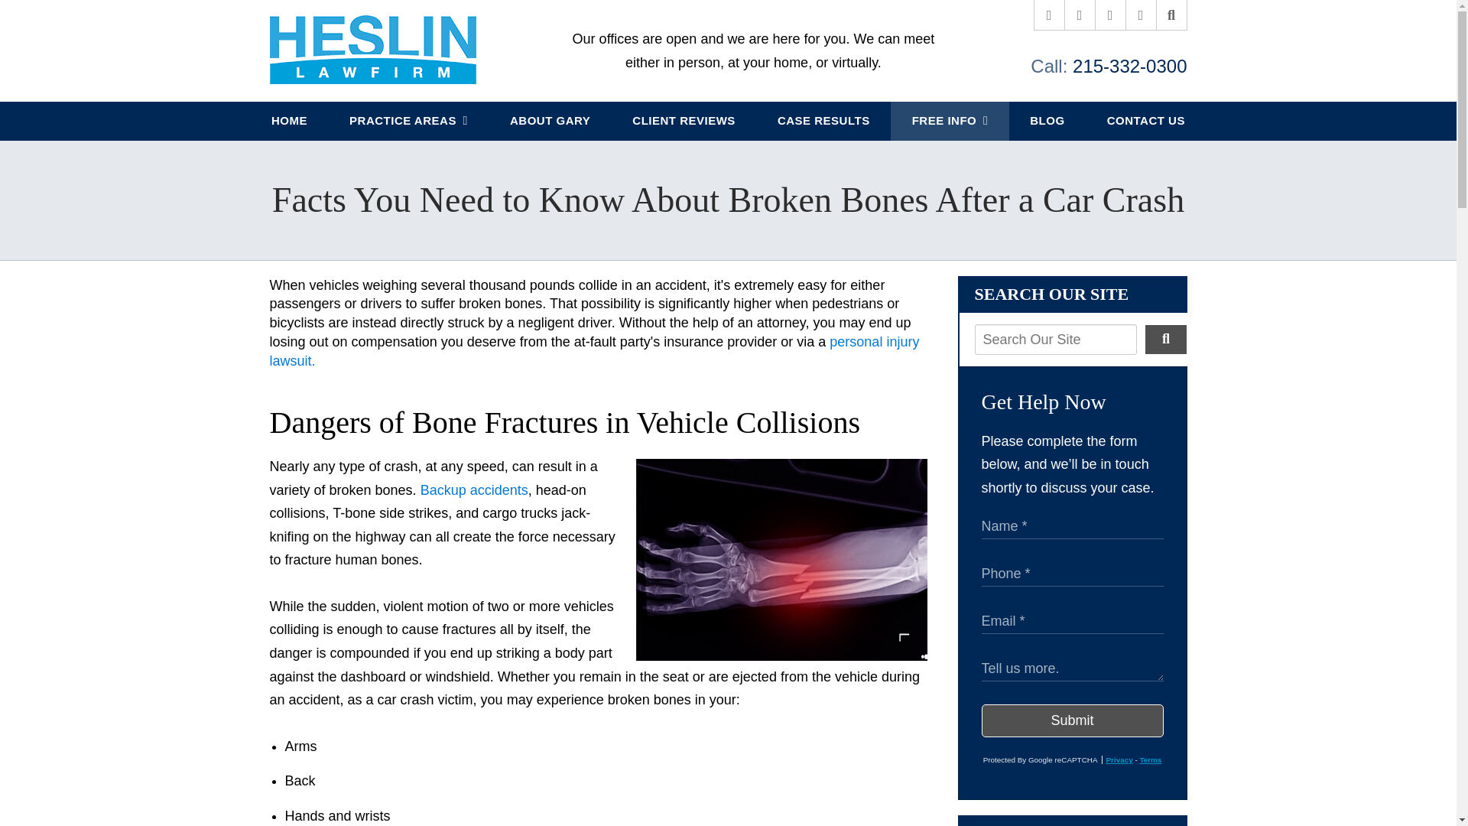 This screenshot has width=1468, height=826. Describe the element at coordinates (823, 121) in the screenshot. I see `CASE RESULTS` at that location.